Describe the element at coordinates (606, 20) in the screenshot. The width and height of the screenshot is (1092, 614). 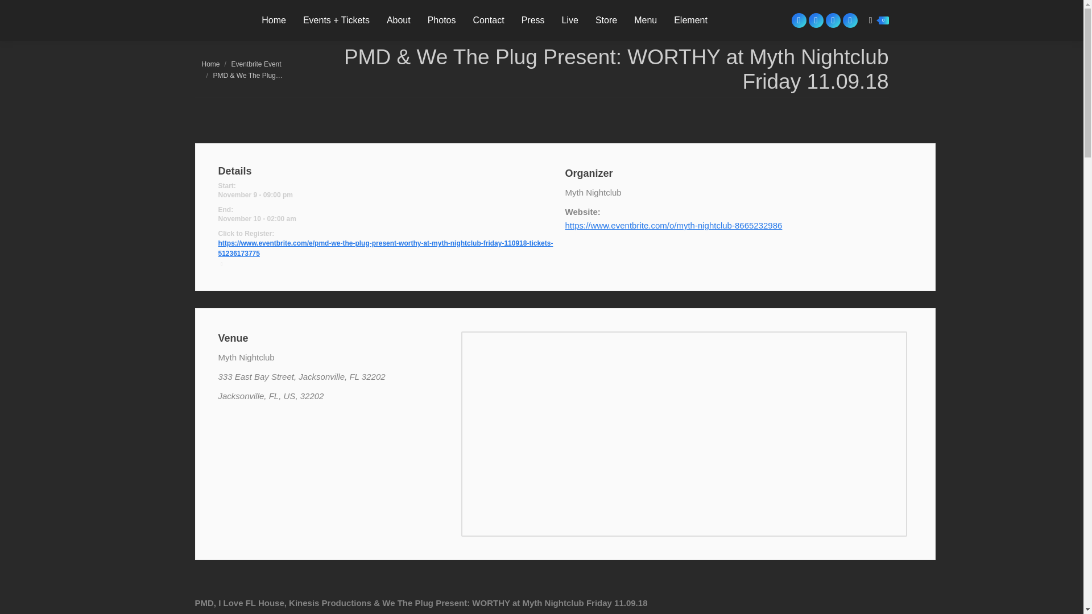
I see `Store` at that location.